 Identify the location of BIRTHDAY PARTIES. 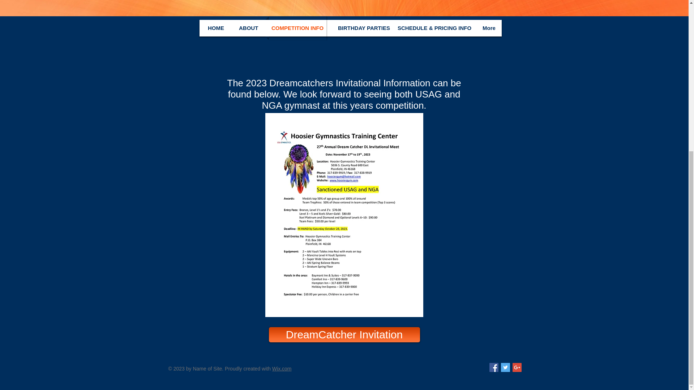
(360, 28).